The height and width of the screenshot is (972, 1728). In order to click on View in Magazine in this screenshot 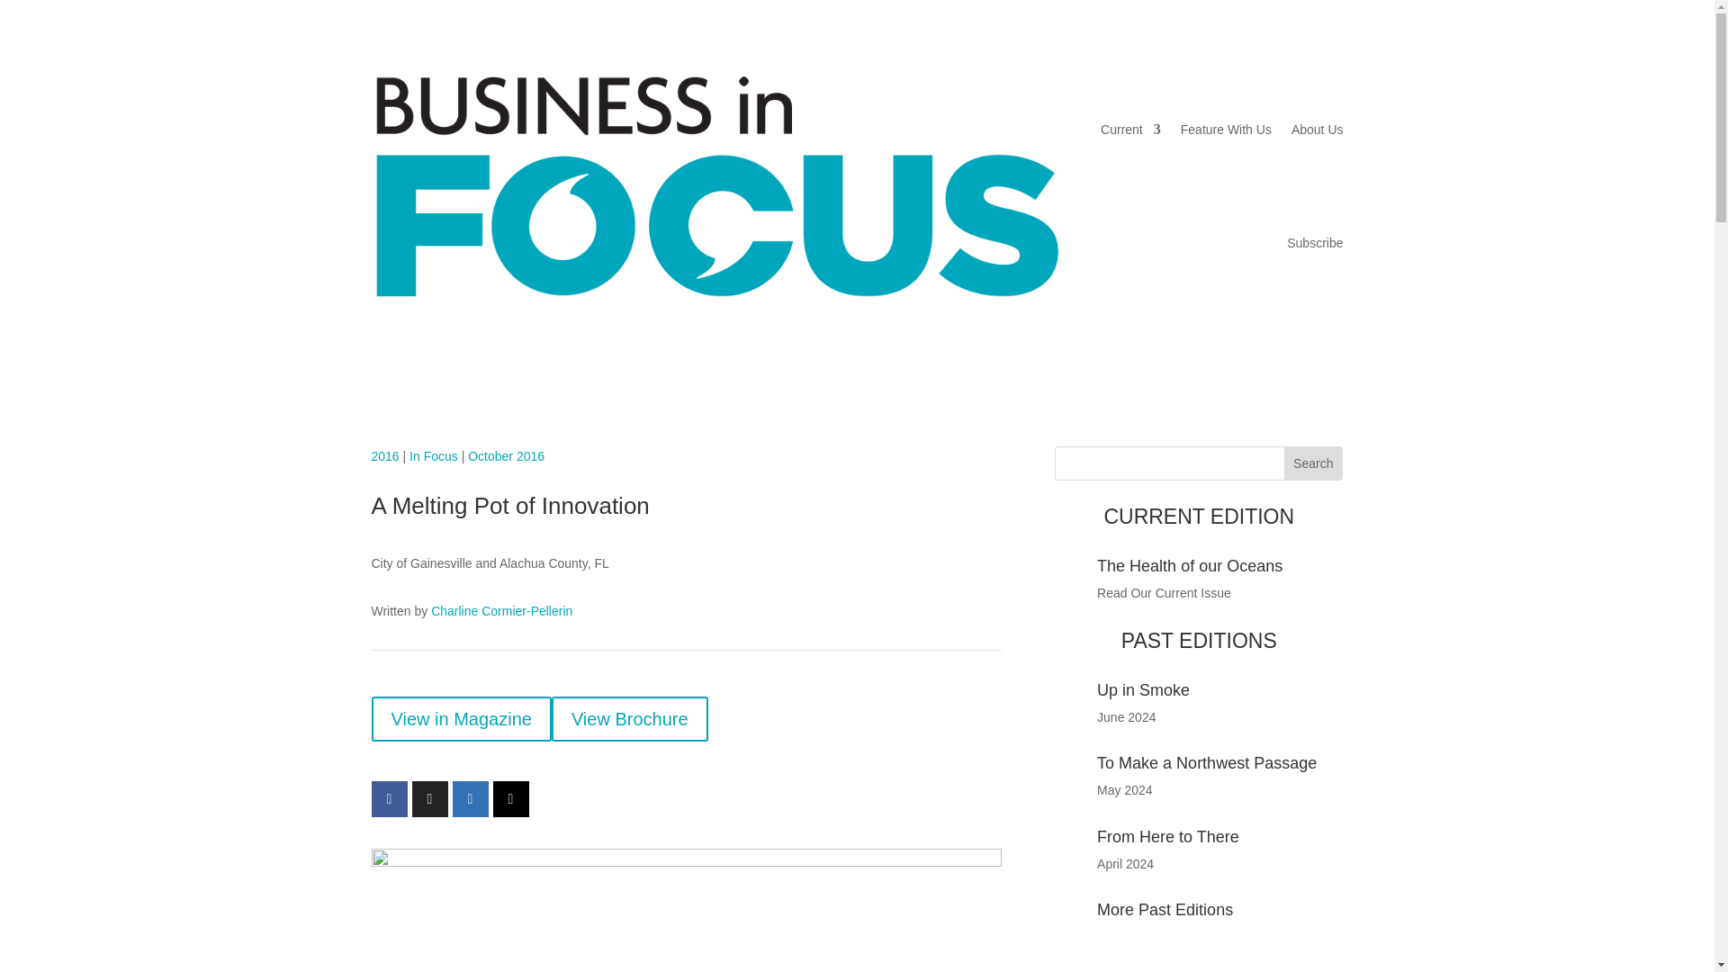, I will do `click(461, 719)`.